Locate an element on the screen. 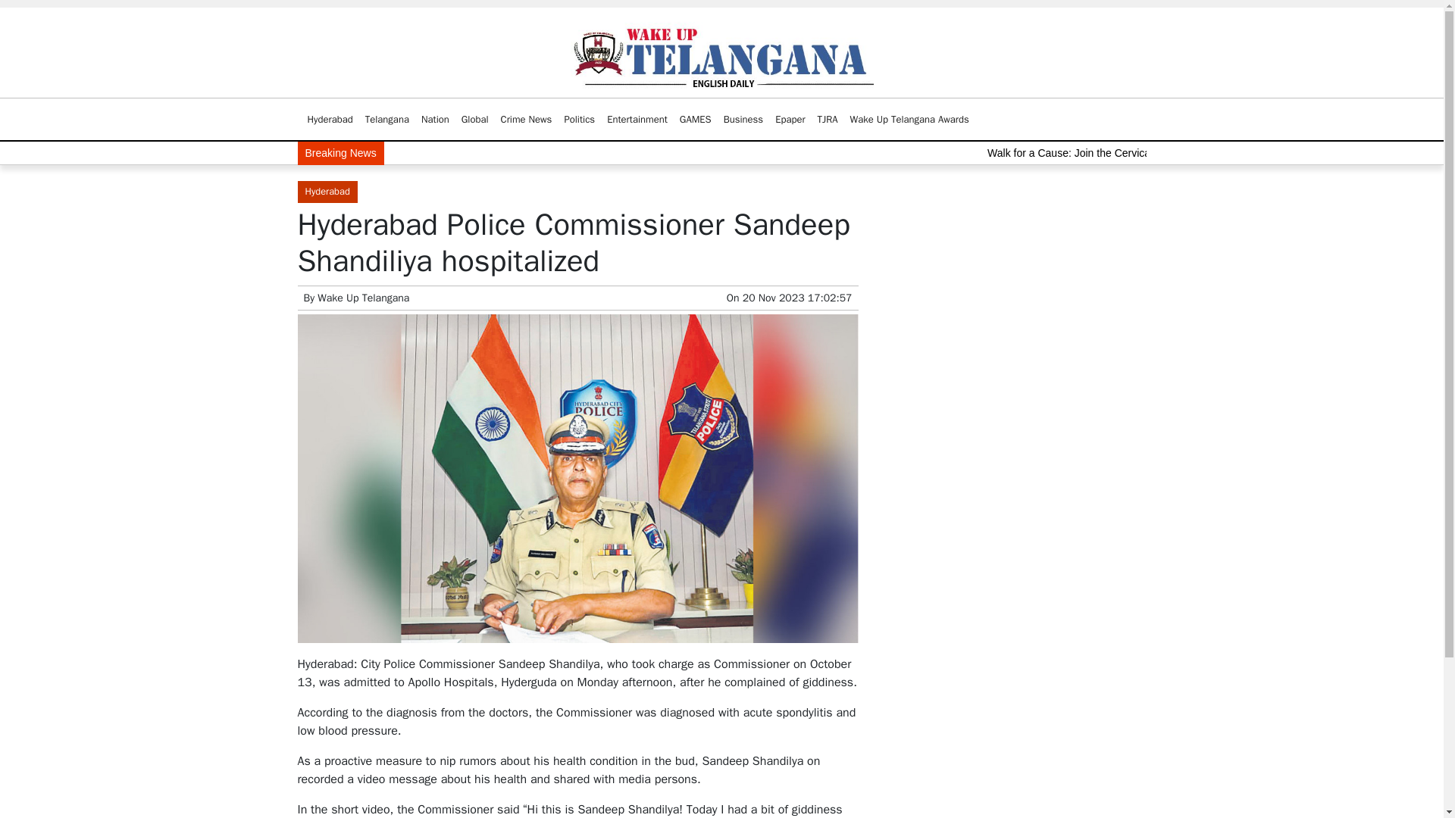  Global is located at coordinates (474, 120).